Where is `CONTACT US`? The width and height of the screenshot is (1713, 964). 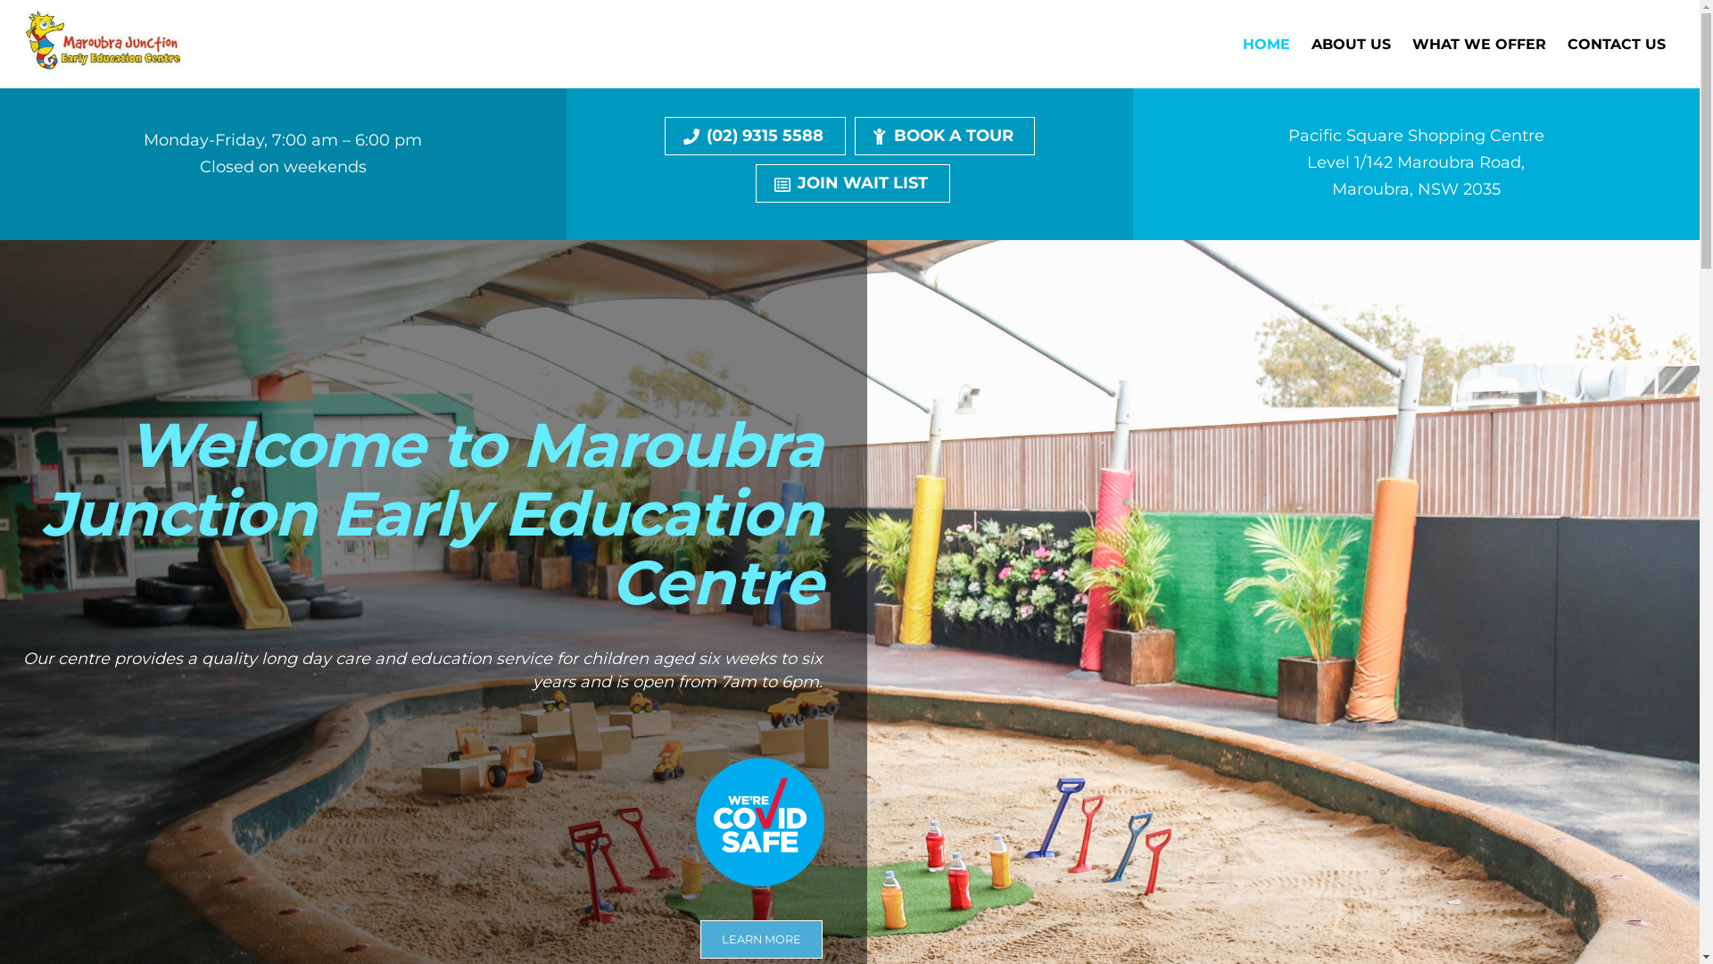
CONTACT US is located at coordinates (1617, 45).